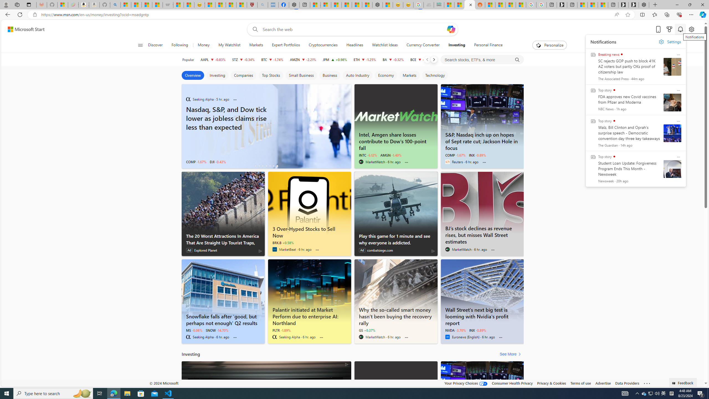  Describe the element at coordinates (204, 45) in the screenshot. I see `Money` at that location.